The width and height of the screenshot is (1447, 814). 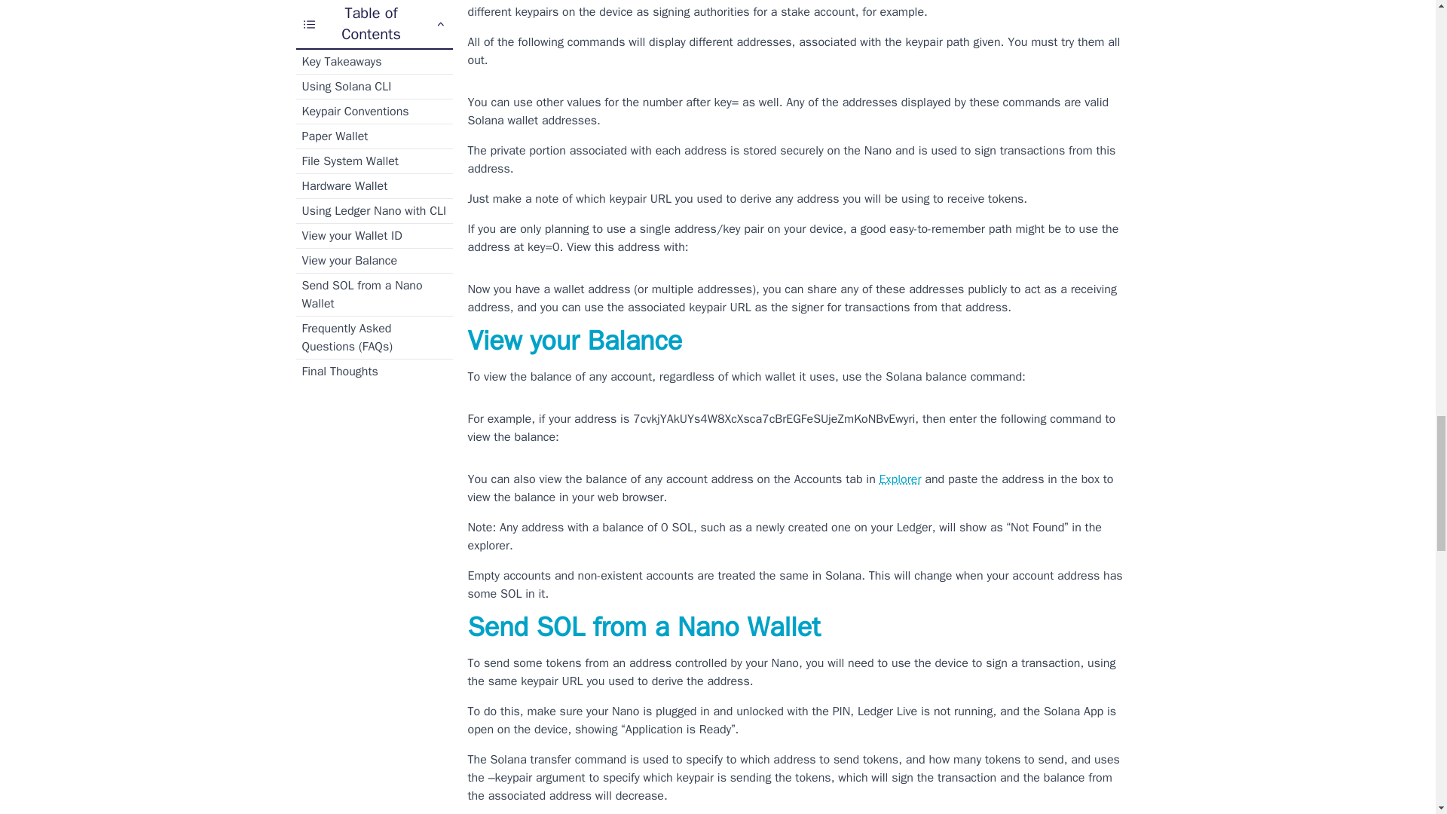 I want to click on Explorer, so click(x=901, y=479).